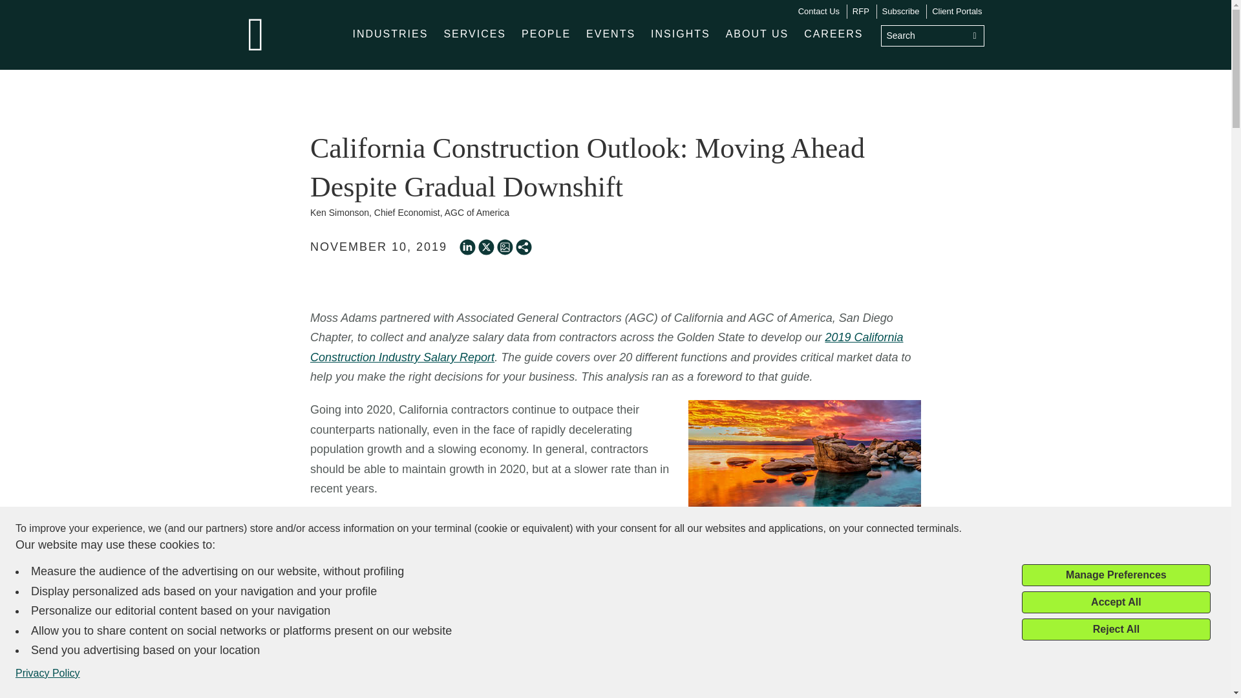  I want to click on Reject All, so click(1116, 629).